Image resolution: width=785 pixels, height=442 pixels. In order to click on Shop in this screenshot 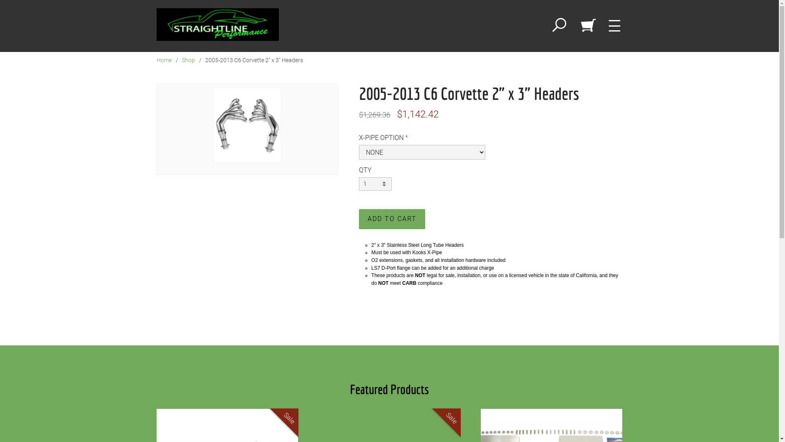, I will do `click(188, 60)`.